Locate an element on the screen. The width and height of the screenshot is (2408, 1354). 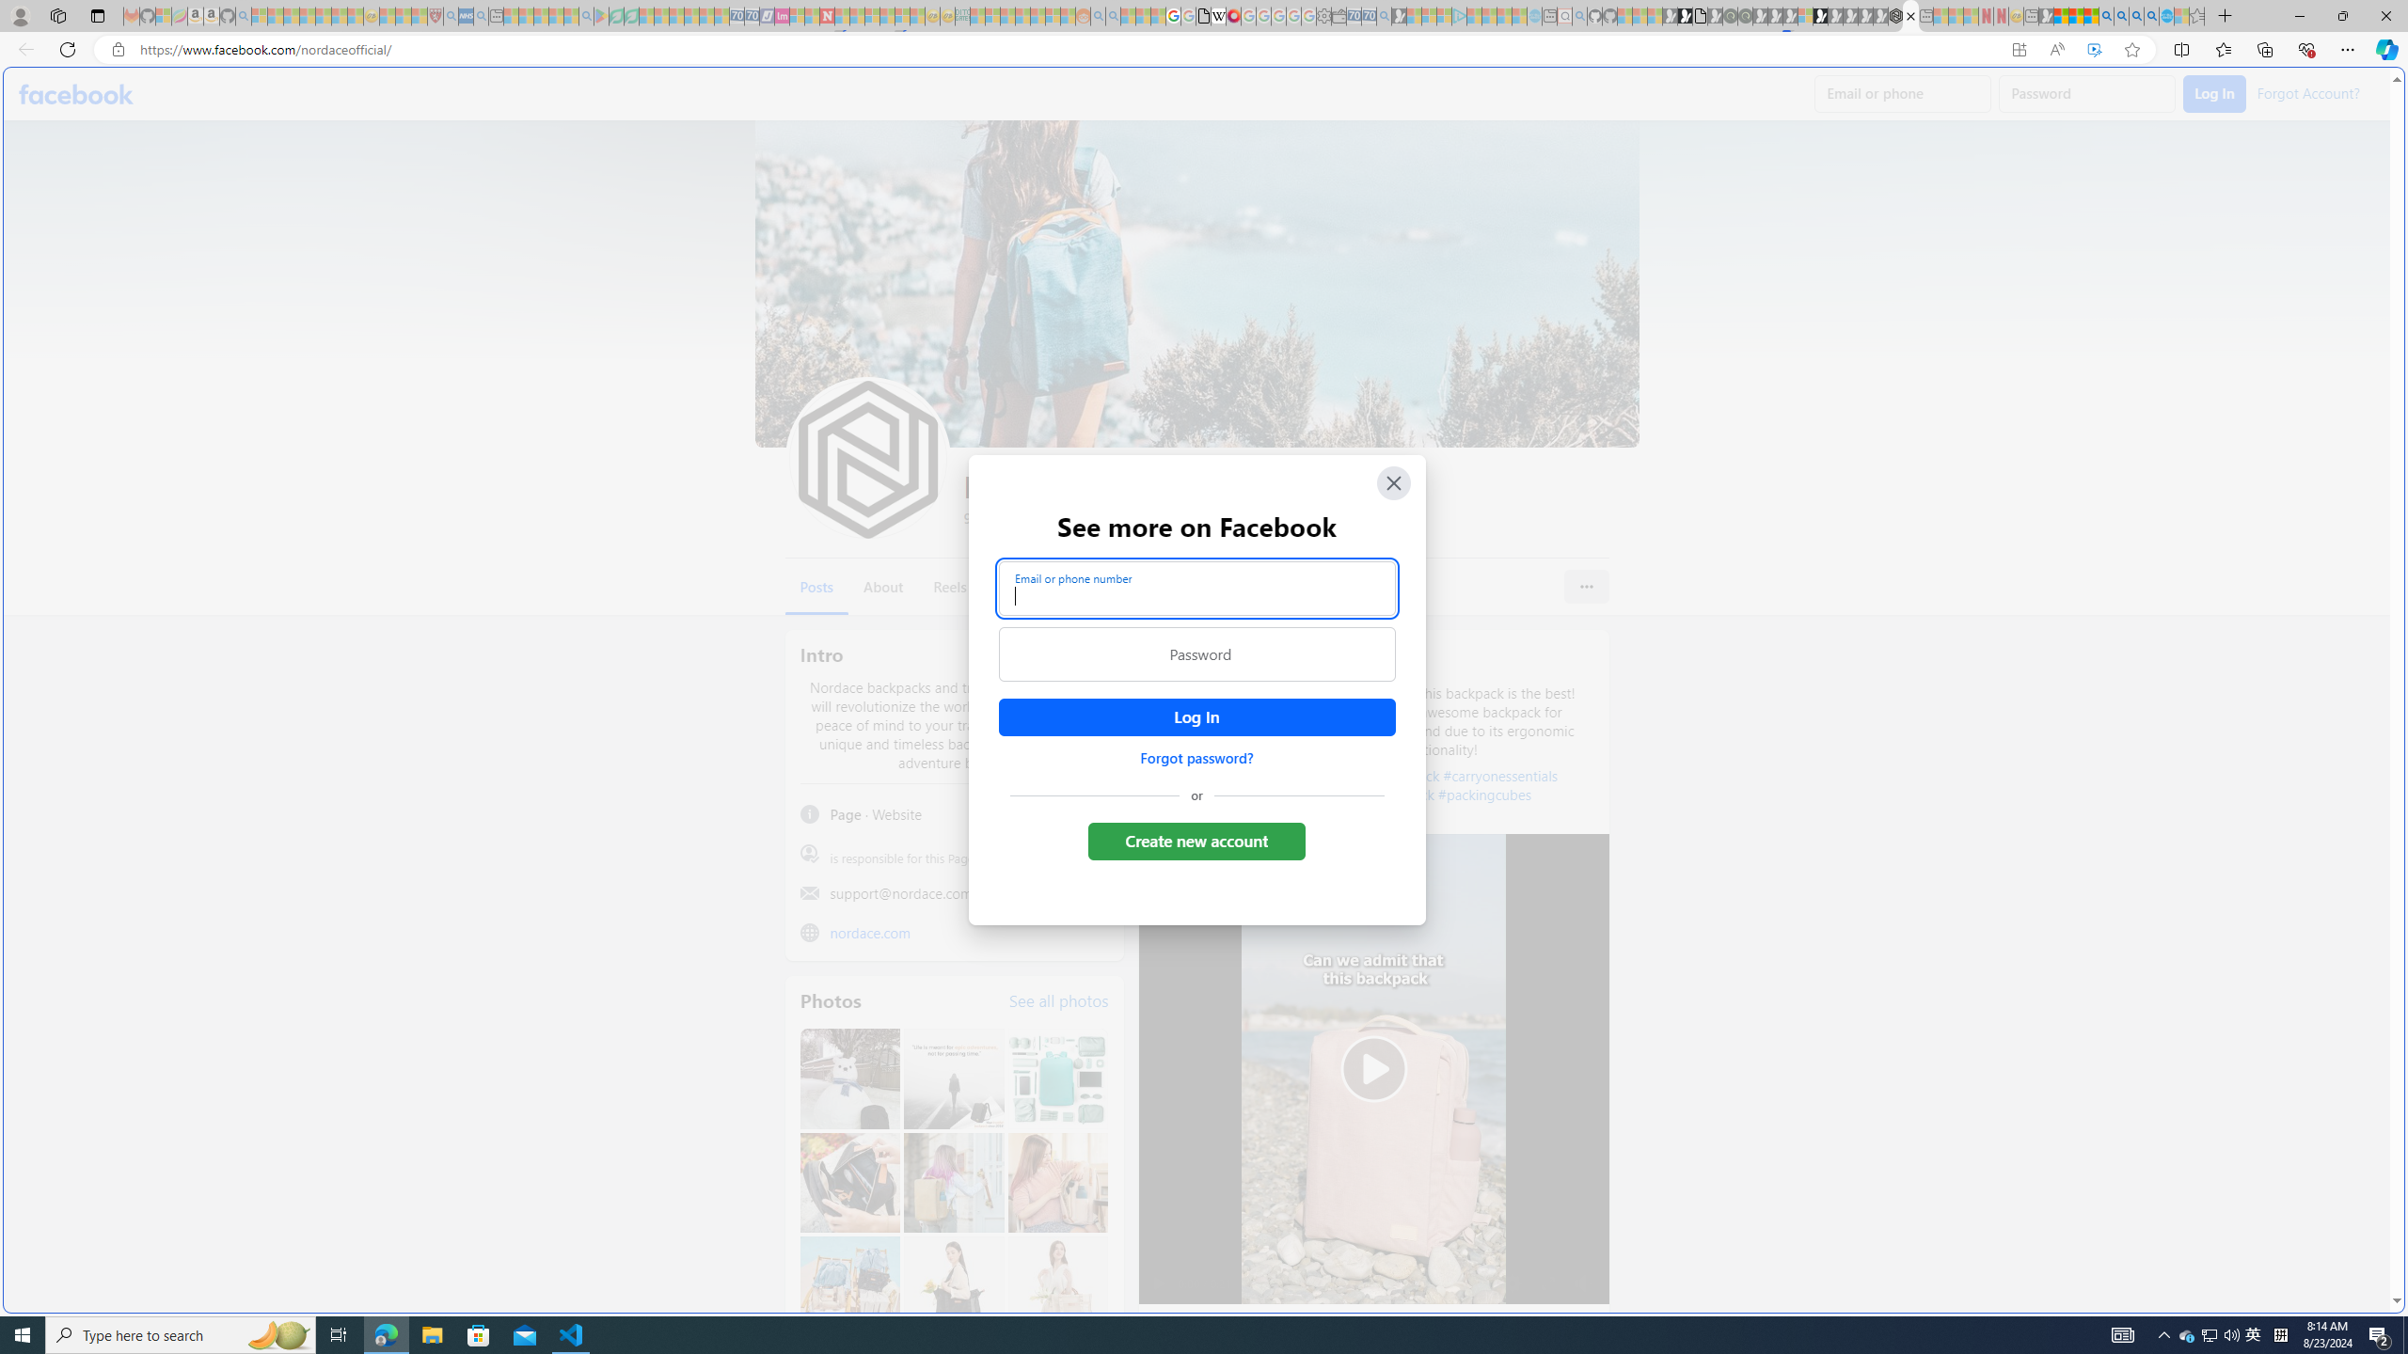
Latest Politics News & Archive | Newsweek.com - Sleeping is located at coordinates (827, 16).